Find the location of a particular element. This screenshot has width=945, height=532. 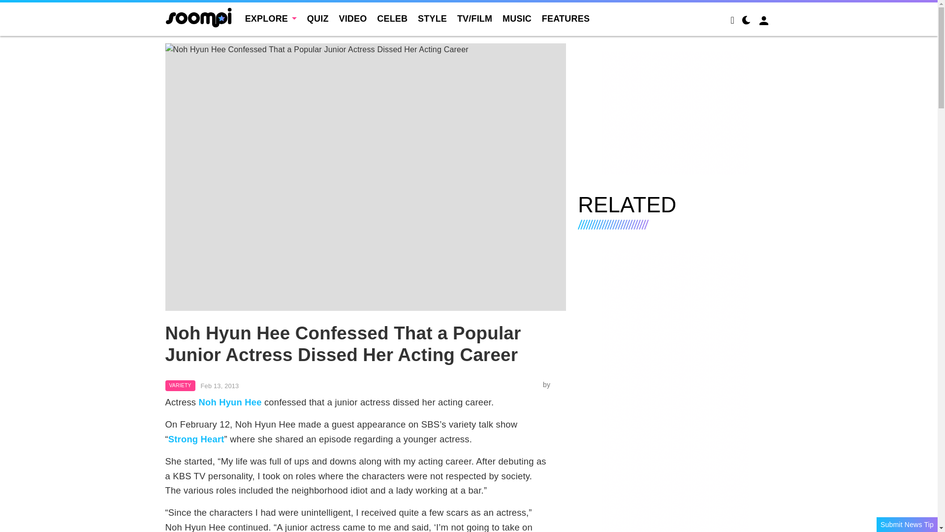

Night Mode Toggle is located at coordinates (746, 22).